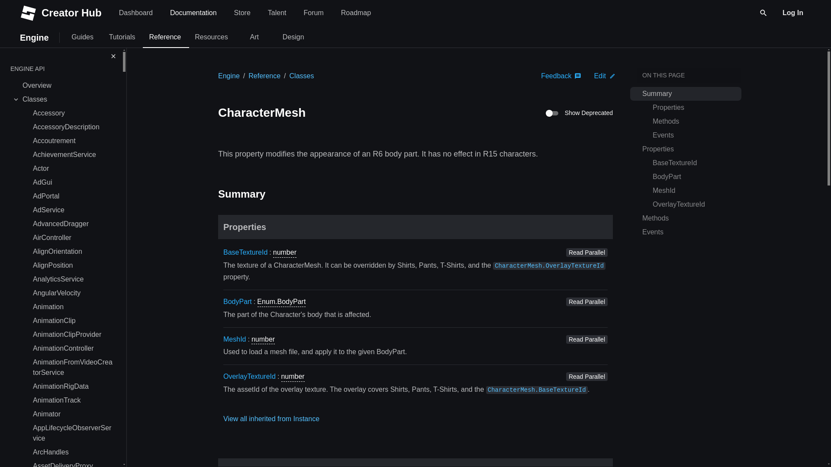  What do you see at coordinates (82, 36) in the screenshot?
I see `AdGui` at bounding box center [82, 36].